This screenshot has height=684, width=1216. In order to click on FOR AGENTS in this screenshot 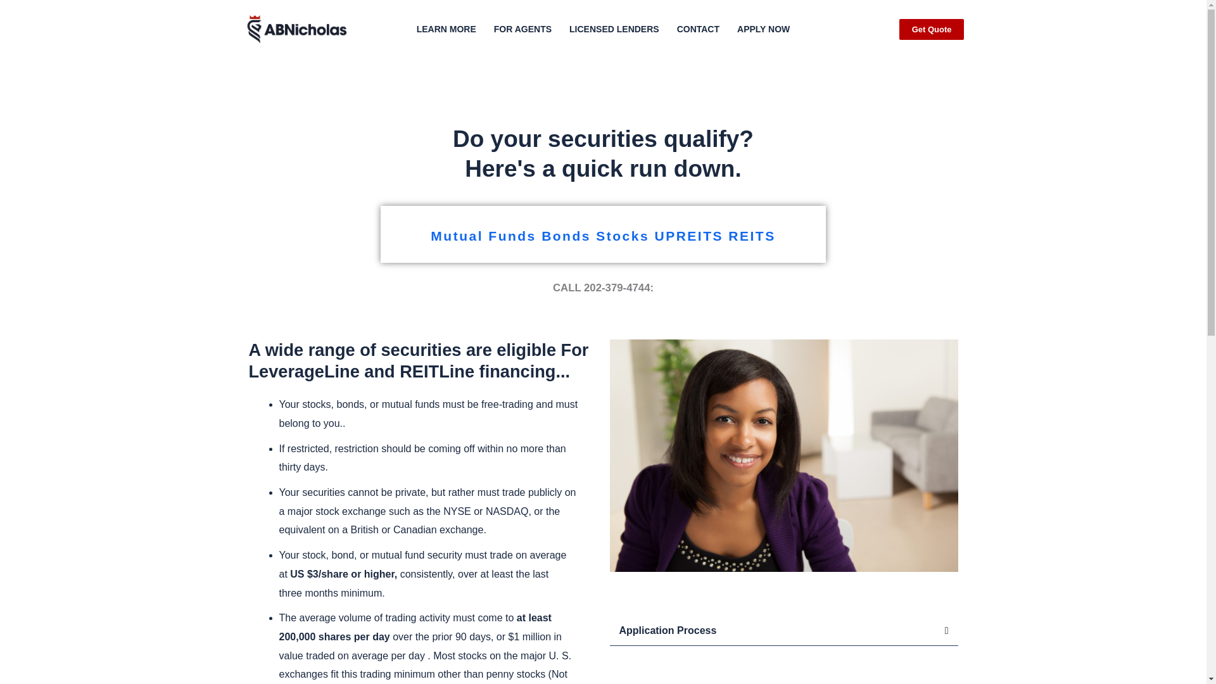, I will do `click(522, 29)`.